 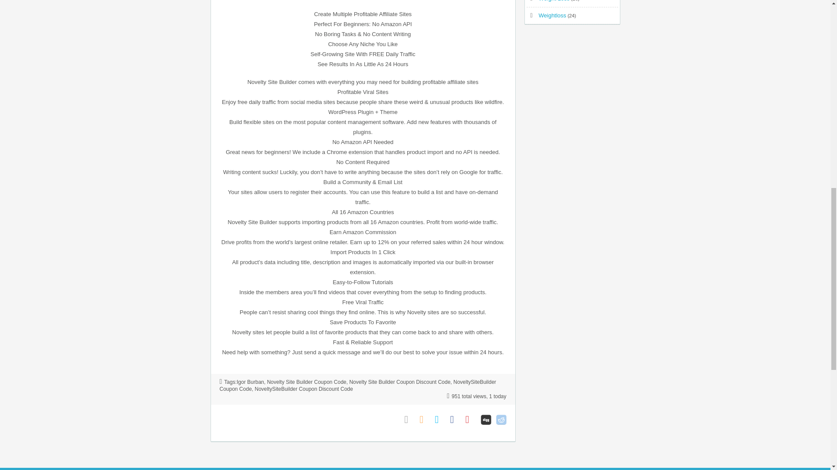 I want to click on Digg, so click(x=486, y=420).